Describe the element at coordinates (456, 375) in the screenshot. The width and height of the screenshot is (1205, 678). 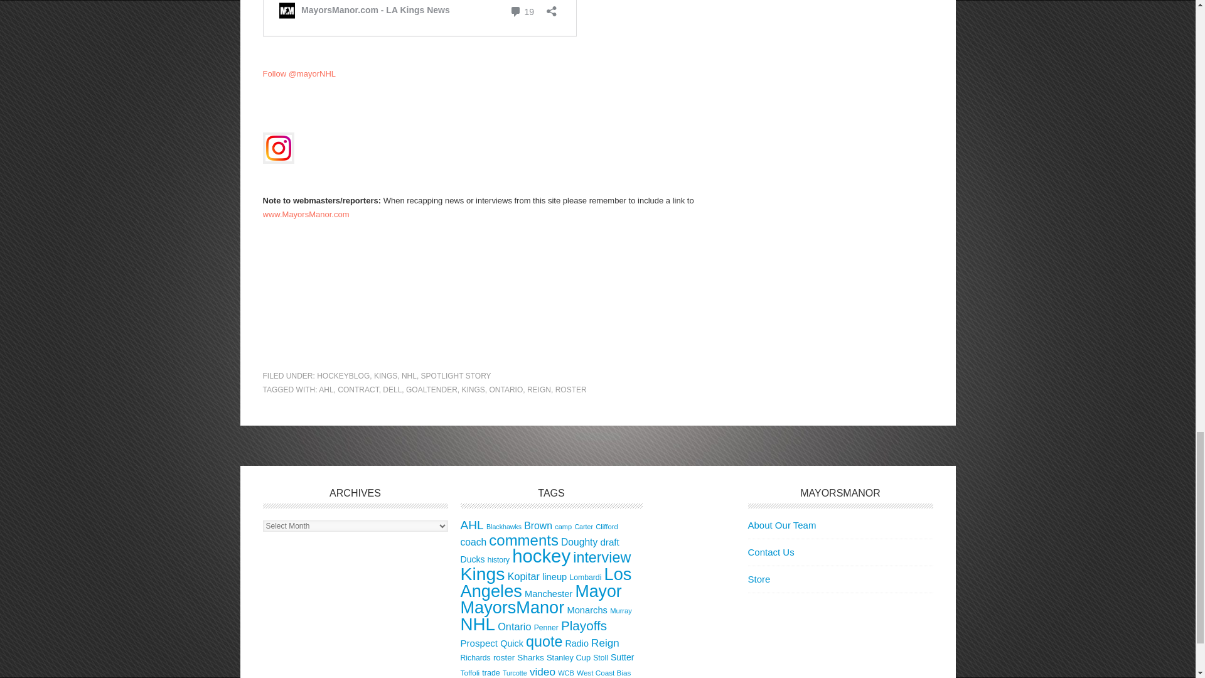
I see `SPOTLIGHT STORY` at that location.